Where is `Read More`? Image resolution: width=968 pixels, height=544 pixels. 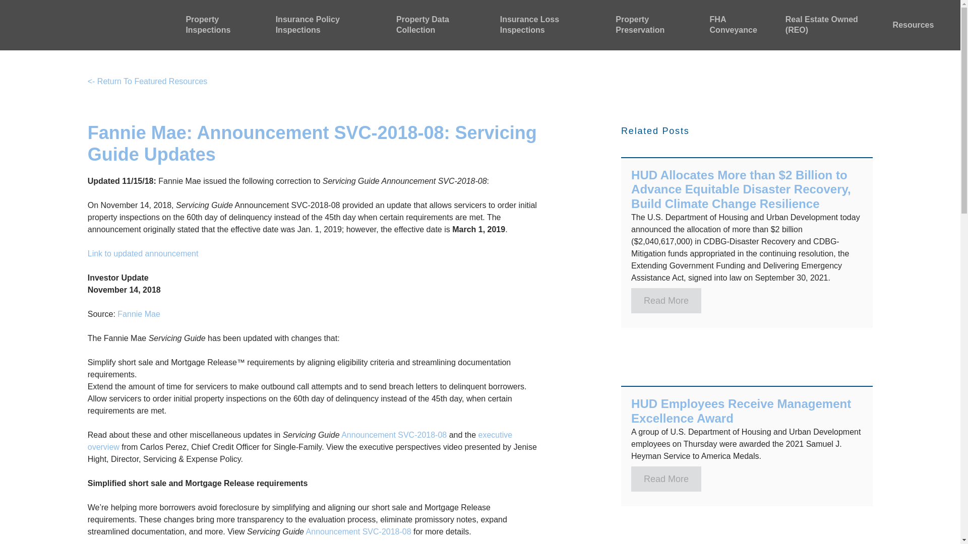 Read More is located at coordinates (665, 479).